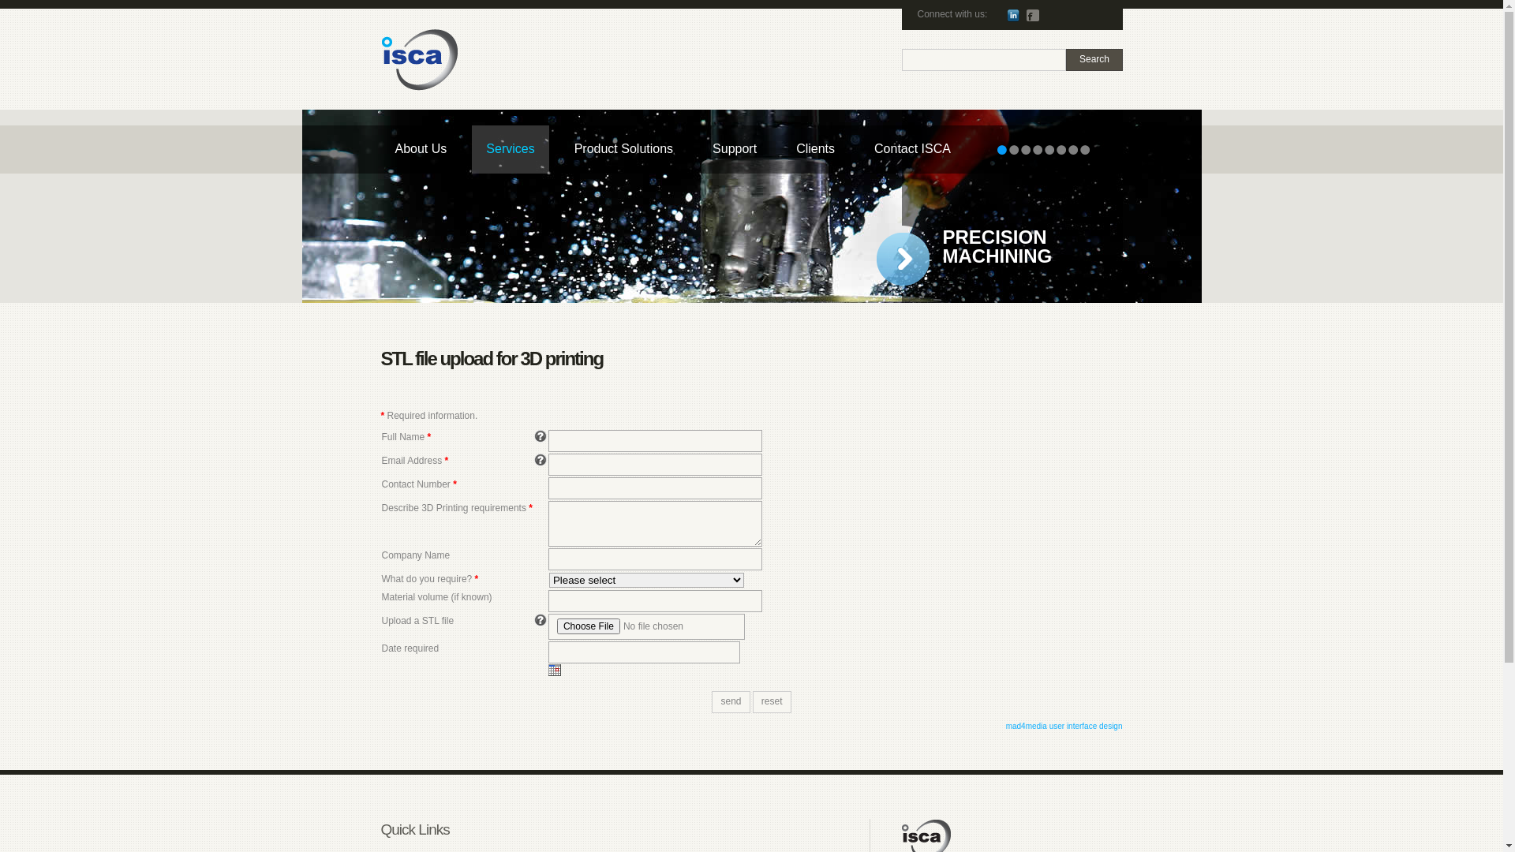 The height and width of the screenshot is (852, 1515). I want to click on 1, so click(1002, 150).